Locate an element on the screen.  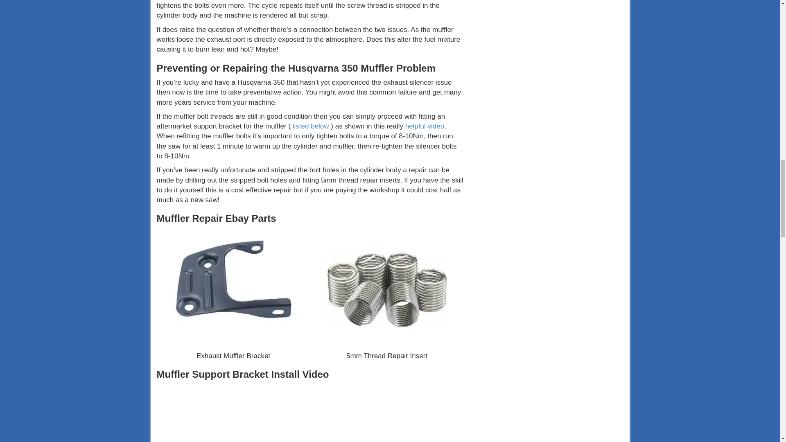
helpful video is located at coordinates (425, 126).